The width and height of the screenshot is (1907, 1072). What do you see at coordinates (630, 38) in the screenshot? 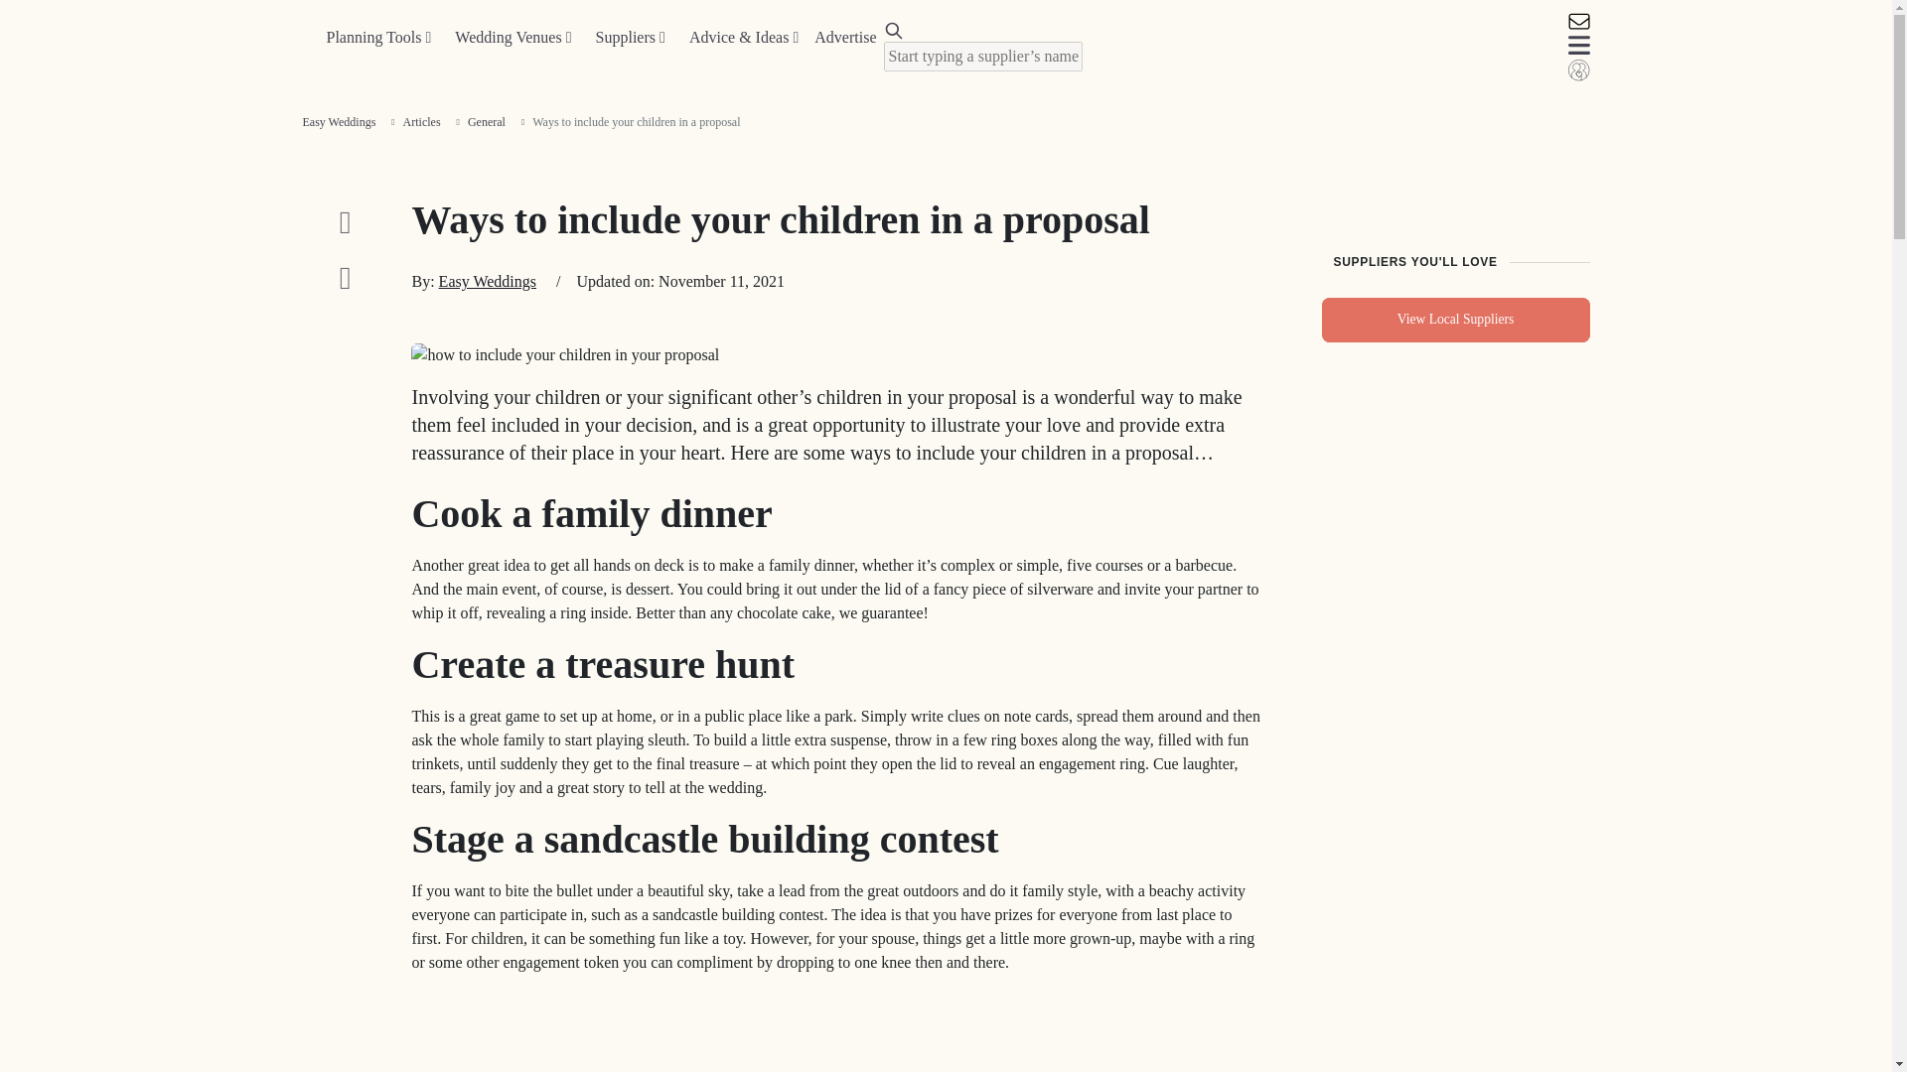
I see `Suppliers` at bounding box center [630, 38].